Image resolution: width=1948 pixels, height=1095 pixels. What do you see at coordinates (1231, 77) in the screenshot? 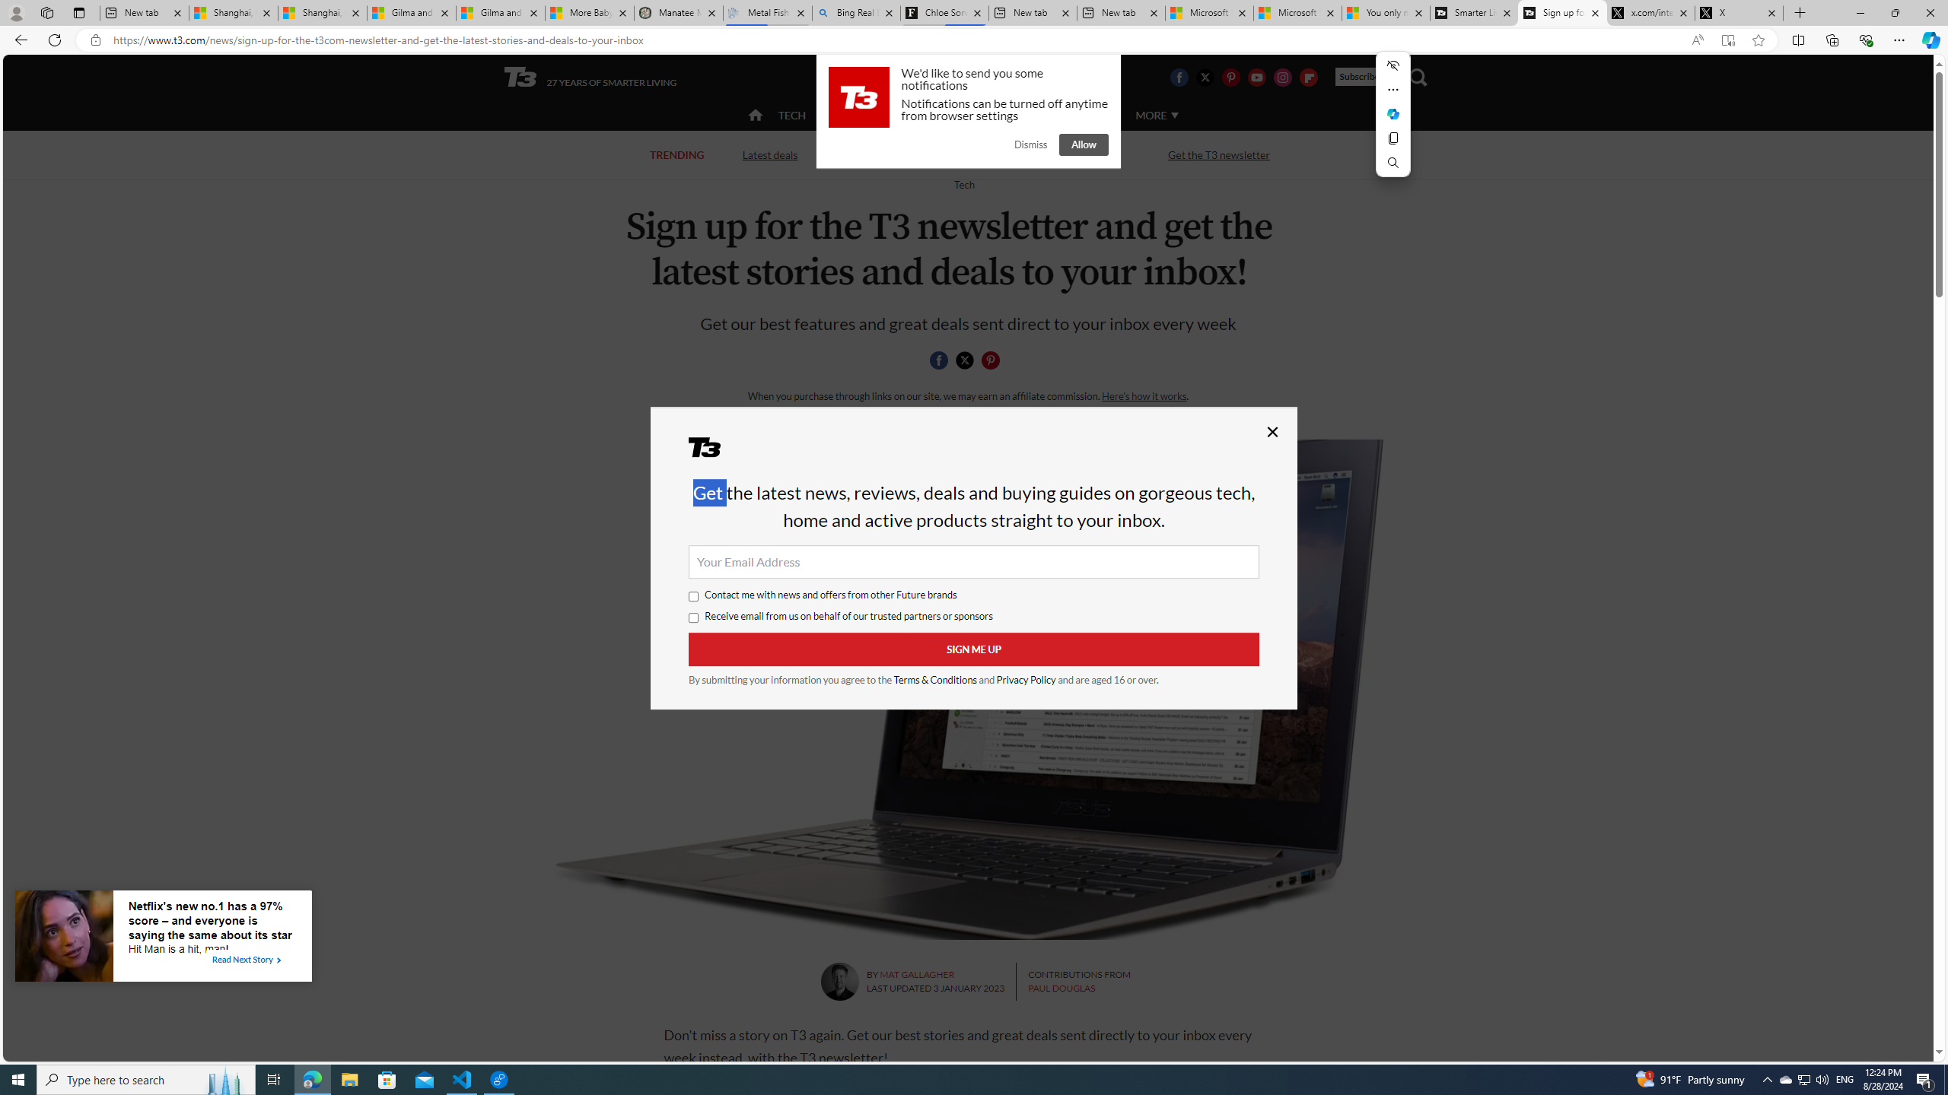
I see `Visit us on Pintrest` at bounding box center [1231, 77].